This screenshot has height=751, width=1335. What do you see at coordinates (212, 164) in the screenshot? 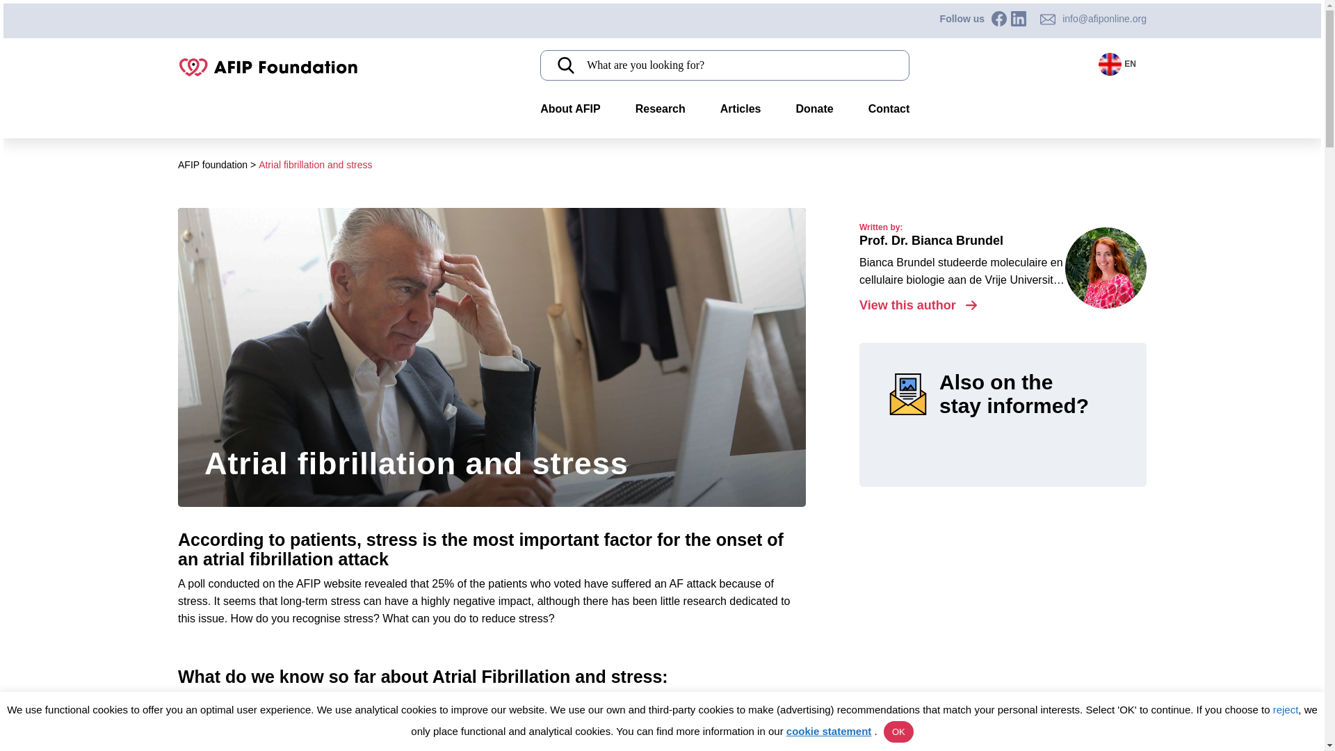
I see `AFIP foundation` at bounding box center [212, 164].